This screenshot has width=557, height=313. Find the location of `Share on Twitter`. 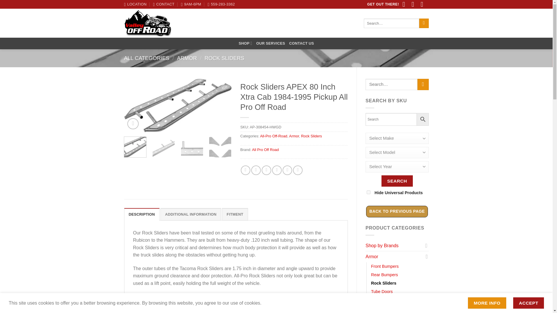

Share on Twitter is located at coordinates (256, 170).